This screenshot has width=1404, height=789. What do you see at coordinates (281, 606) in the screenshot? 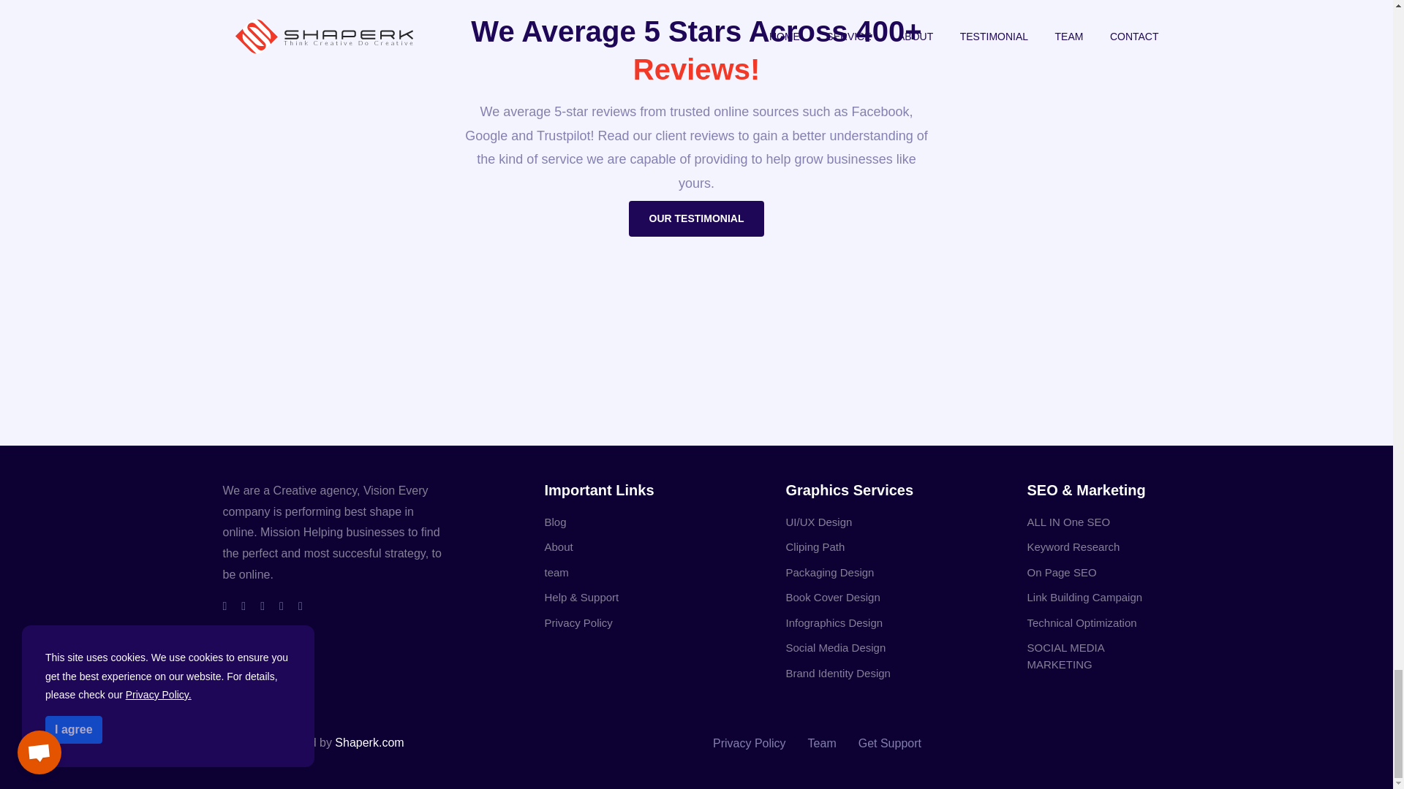
I see `Linkedin` at bounding box center [281, 606].